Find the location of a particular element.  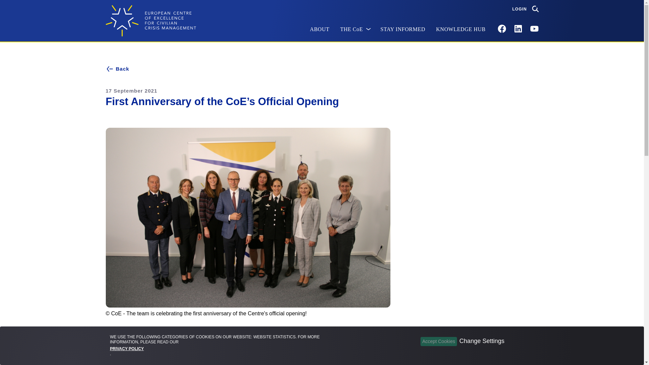

STAY INFORMED is located at coordinates (403, 29).